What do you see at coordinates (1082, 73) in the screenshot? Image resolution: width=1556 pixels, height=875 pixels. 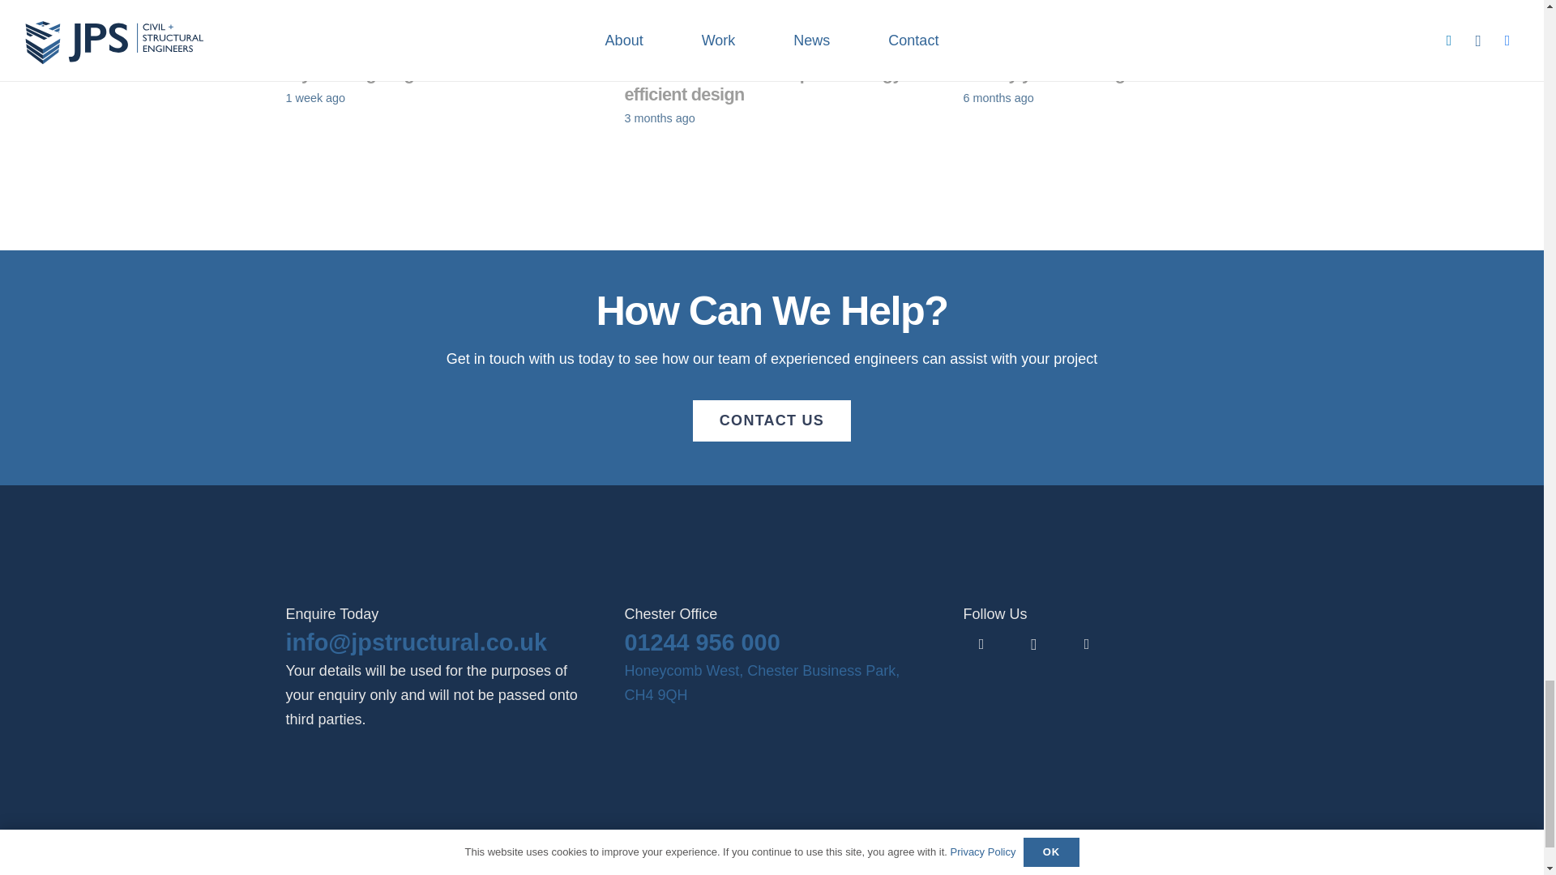 I see `A busy year at Coleg Cambria!` at bounding box center [1082, 73].